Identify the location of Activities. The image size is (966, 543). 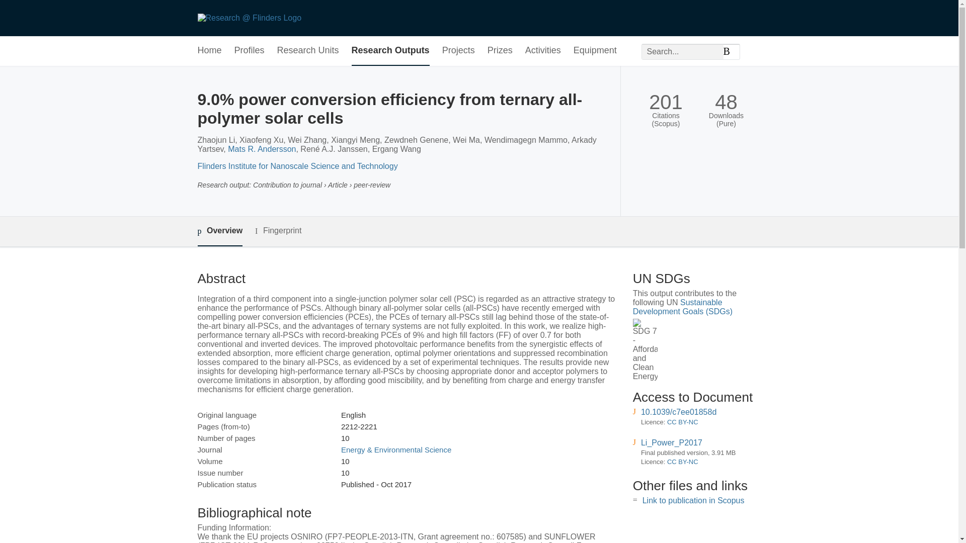
(543, 51).